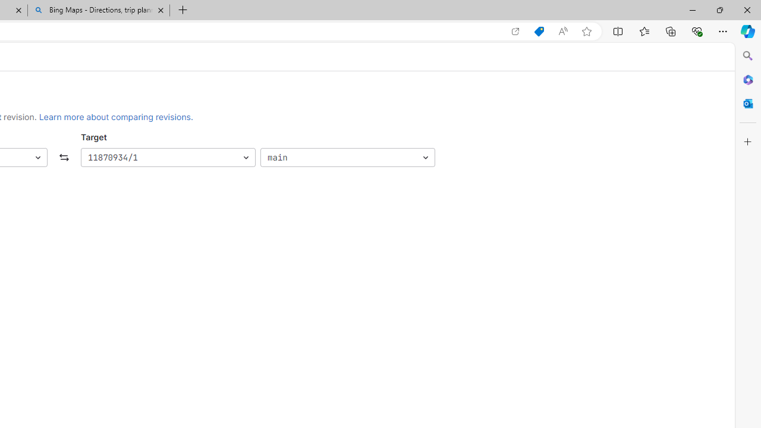 This screenshot has height=428, width=761. I want to click on Learn more about comparing revisions., so click(116, 117).